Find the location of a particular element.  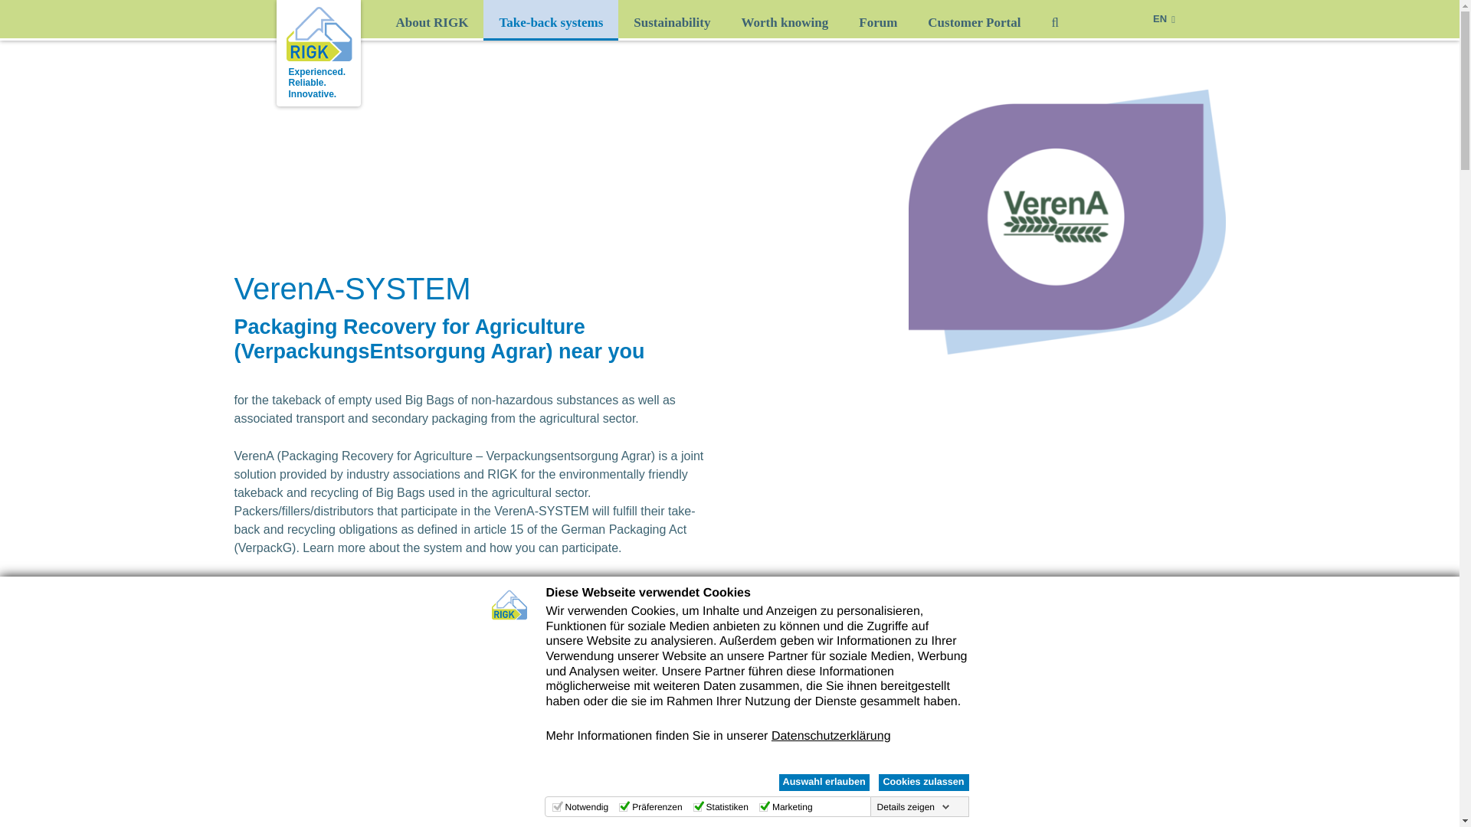

Details zeigen is located at coordinates (913, 807).